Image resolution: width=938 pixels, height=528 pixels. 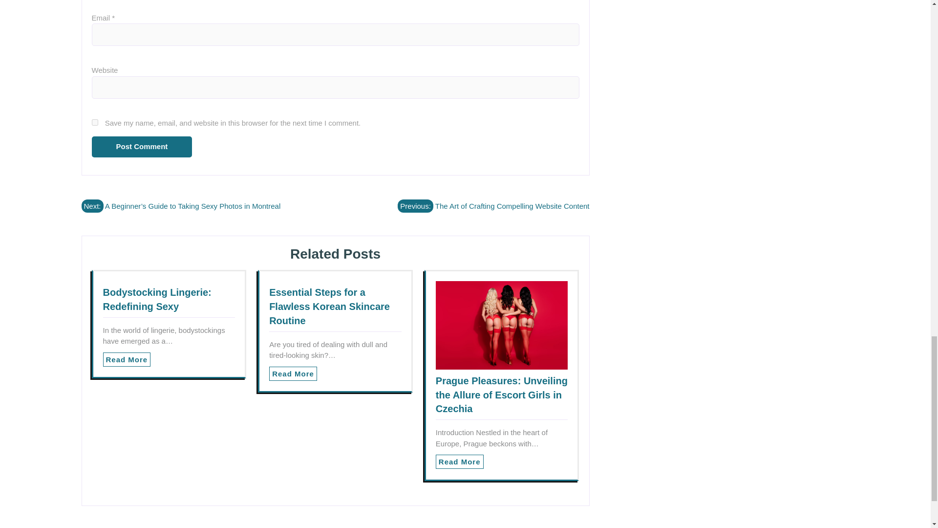 I want to click on Read More, so click(x=293, y=374).